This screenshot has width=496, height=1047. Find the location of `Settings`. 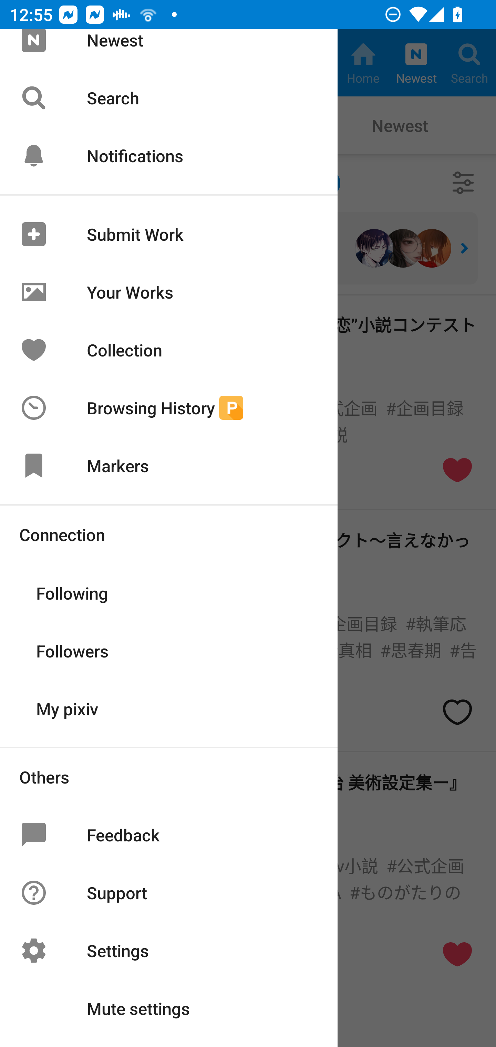

Settings is located at coordinates (169, 951).